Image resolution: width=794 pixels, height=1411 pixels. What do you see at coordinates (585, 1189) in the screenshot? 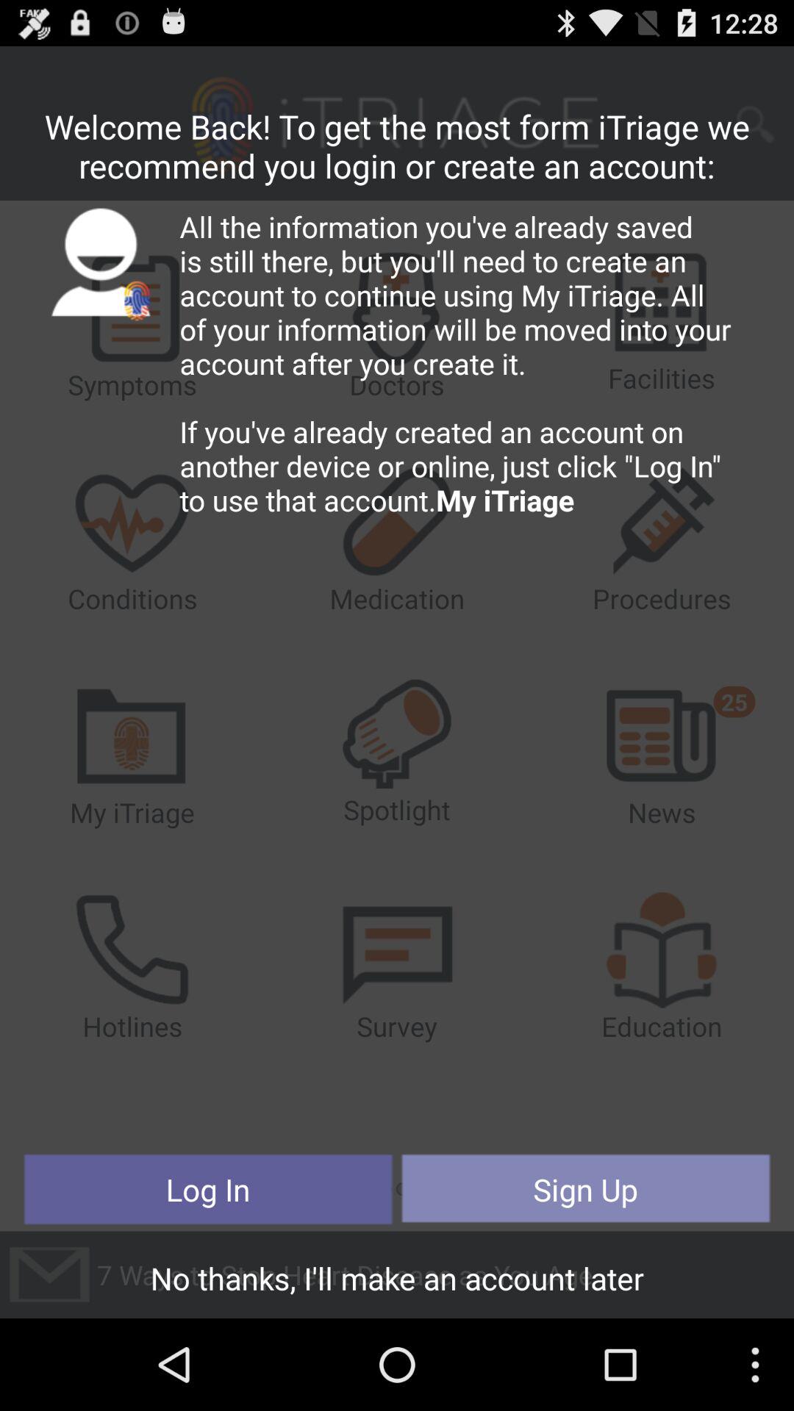
I see `tap icon at the bottom right corner` at bounding box center [585, 1189].